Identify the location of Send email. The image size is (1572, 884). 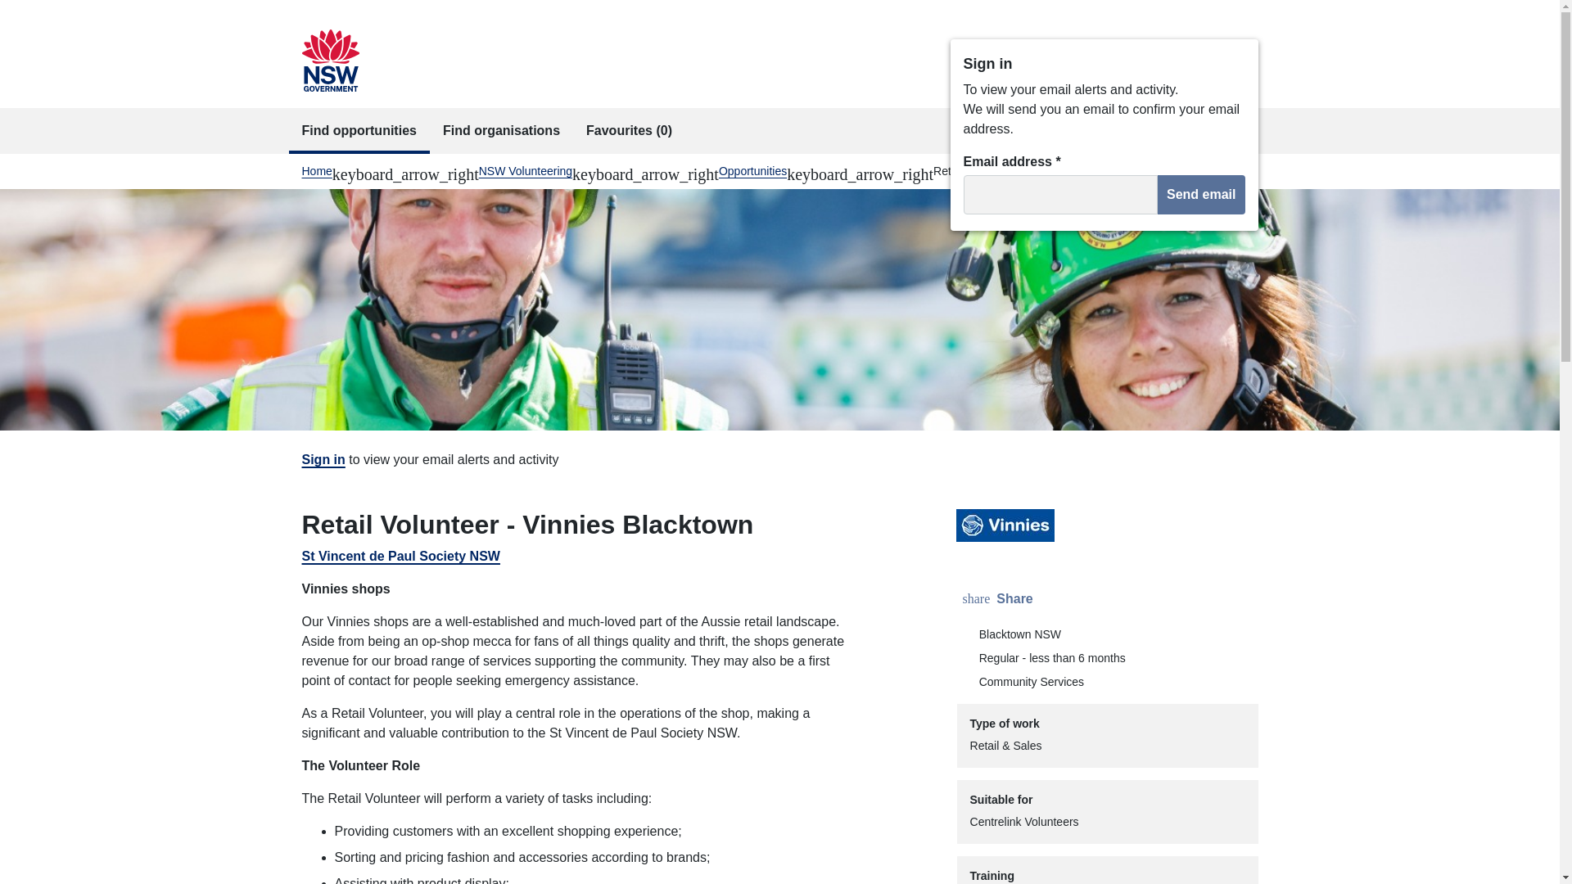
(323, 459).